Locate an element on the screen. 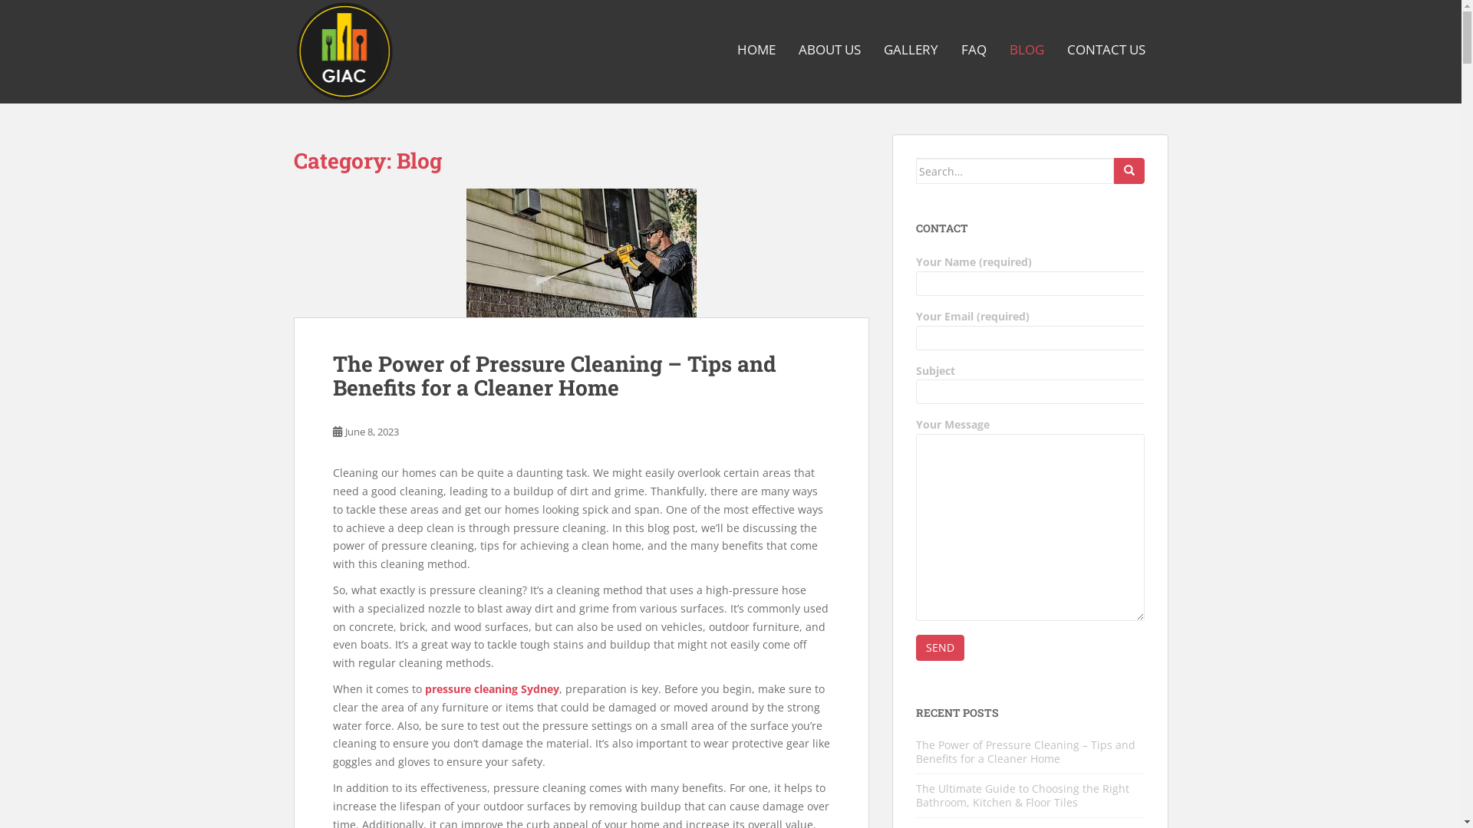 This screenshot has height=828, width=1473. Search is located at coordinates (1129, 171).